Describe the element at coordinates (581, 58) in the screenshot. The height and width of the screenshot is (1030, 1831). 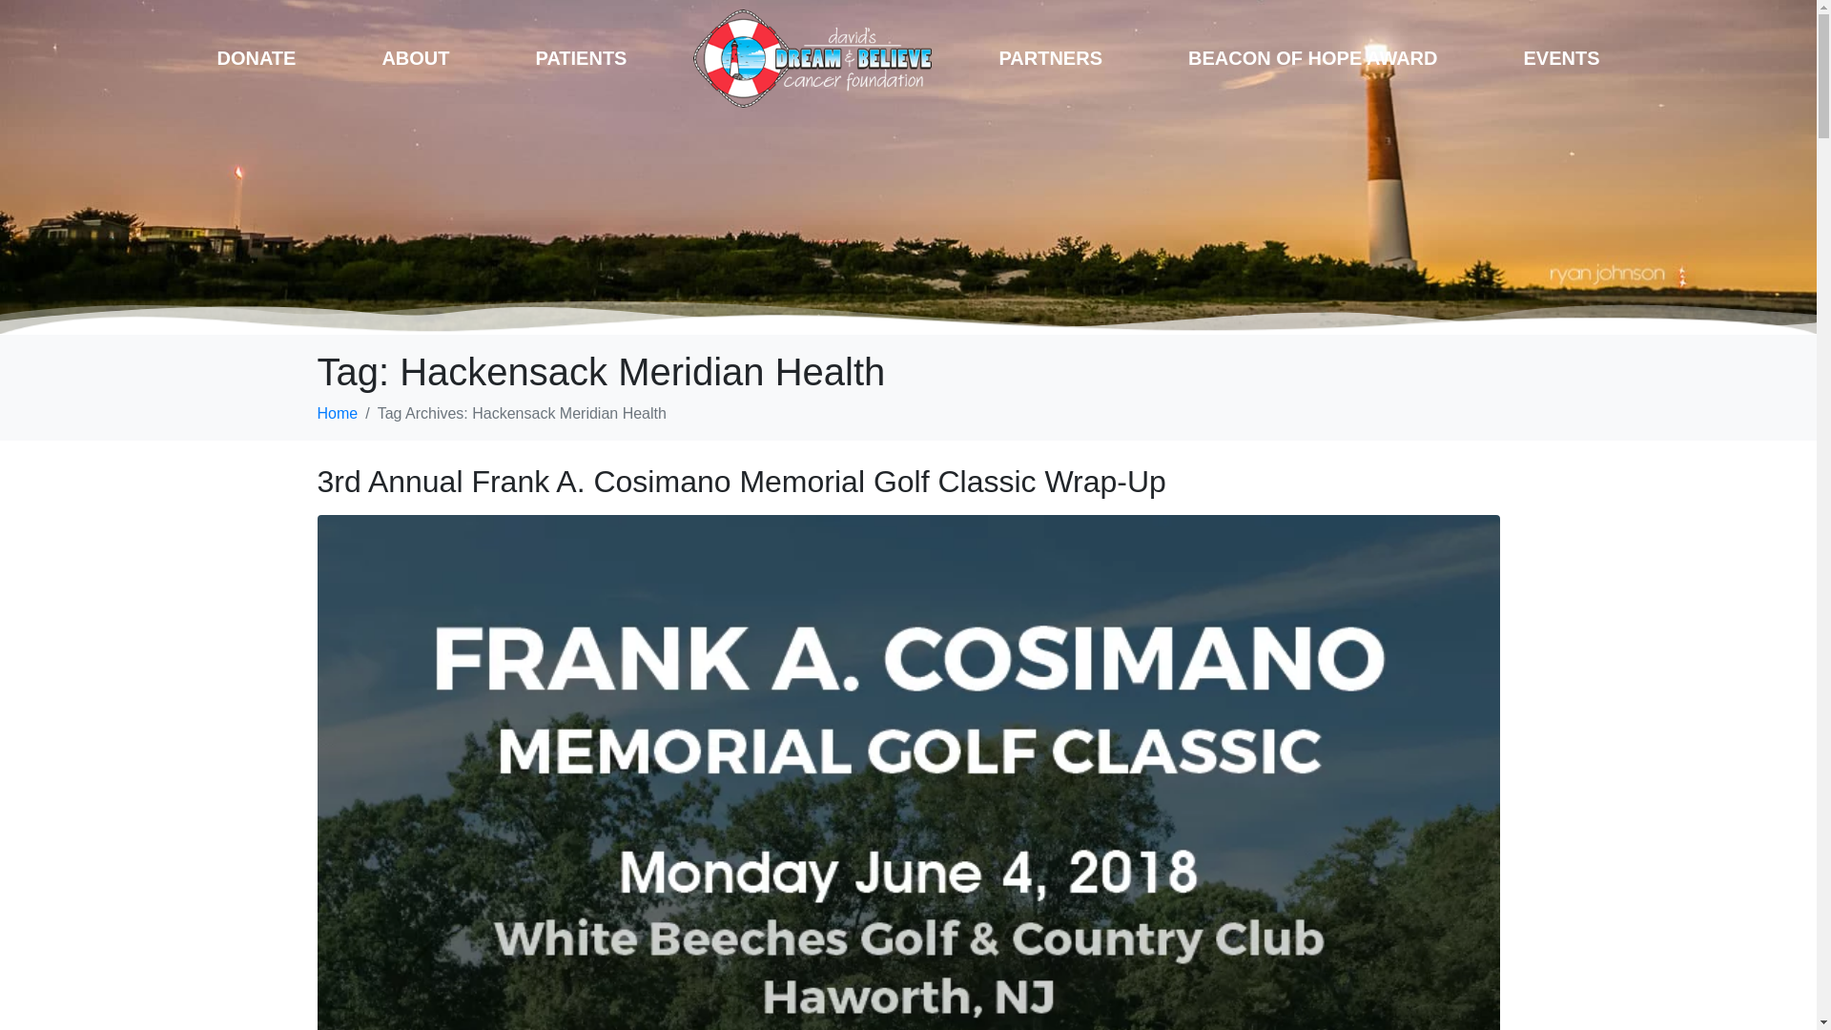
I see `PATIENTS` at that location.